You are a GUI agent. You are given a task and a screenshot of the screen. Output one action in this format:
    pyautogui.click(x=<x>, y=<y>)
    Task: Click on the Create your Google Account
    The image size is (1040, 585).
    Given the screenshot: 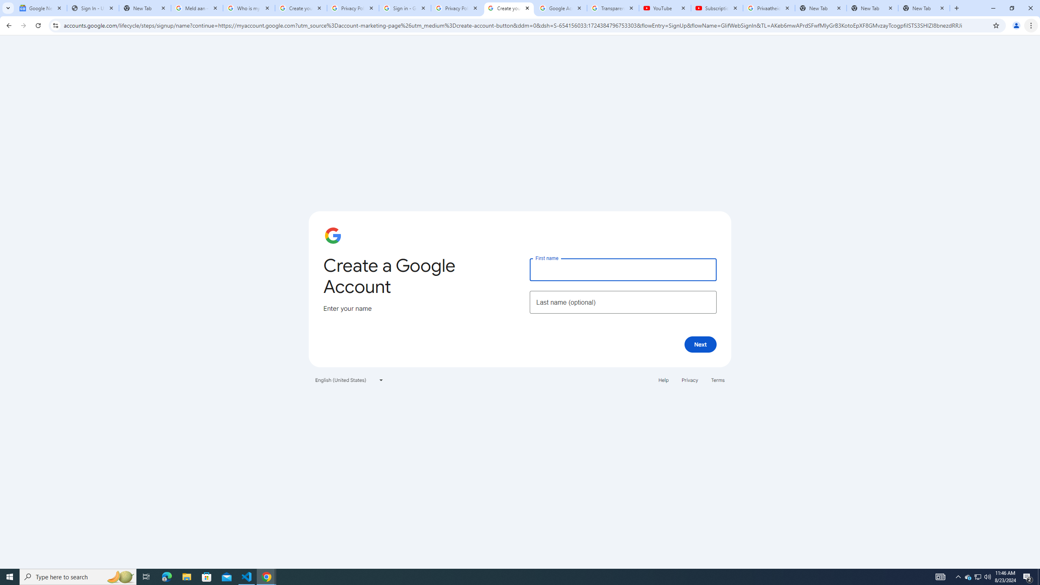 What is the action you would take?
    pyautogui.click(x=509, y=8)
    